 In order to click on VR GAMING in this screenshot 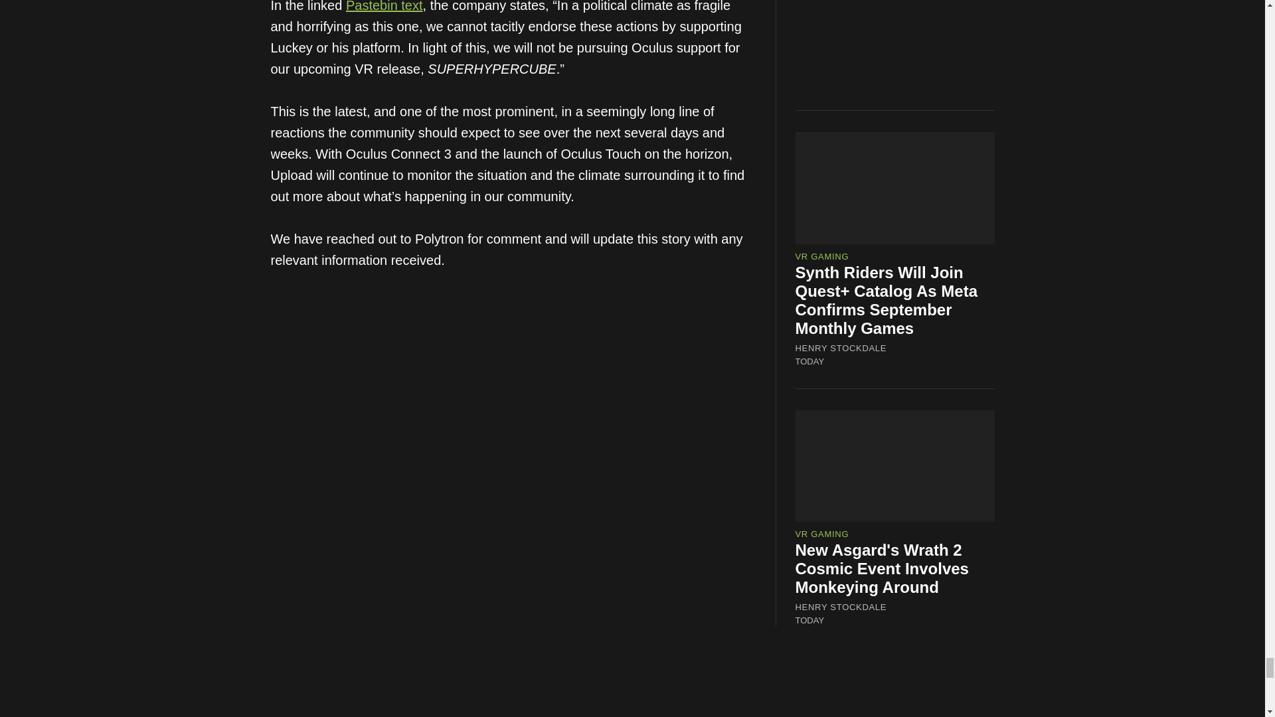, I will do `click(822, 534)`.